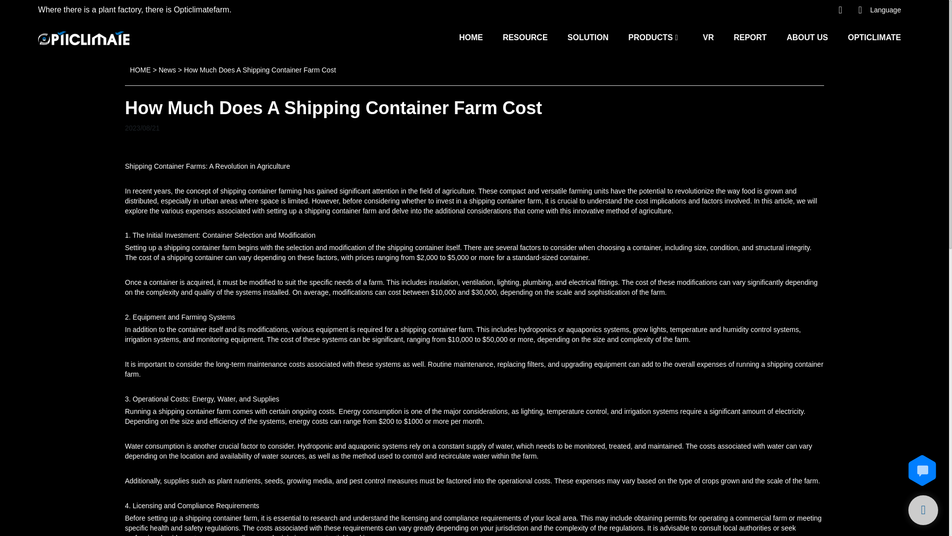 The height and width of the screenshot is (536, 952). What do you see at coordinates (807, 37) in the screenshot?
I see `ABOUT US` at bounding box center [807, 37].